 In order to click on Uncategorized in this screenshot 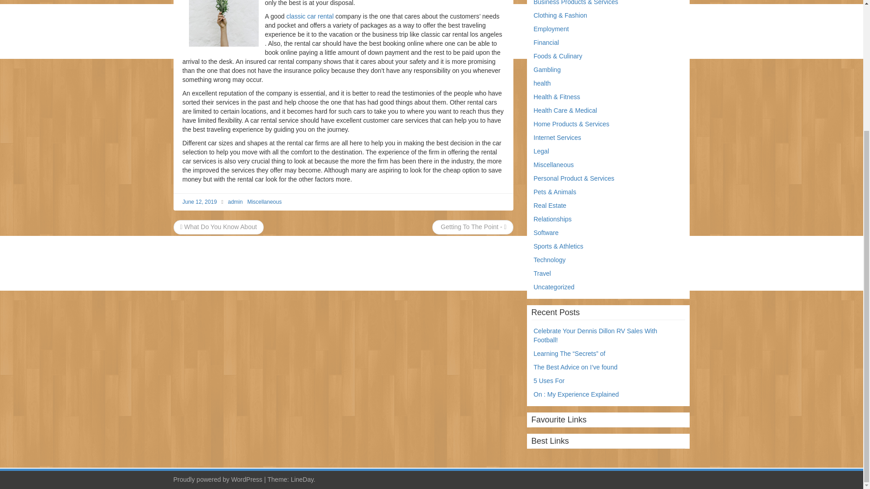, I will do `click(554, 287)`.